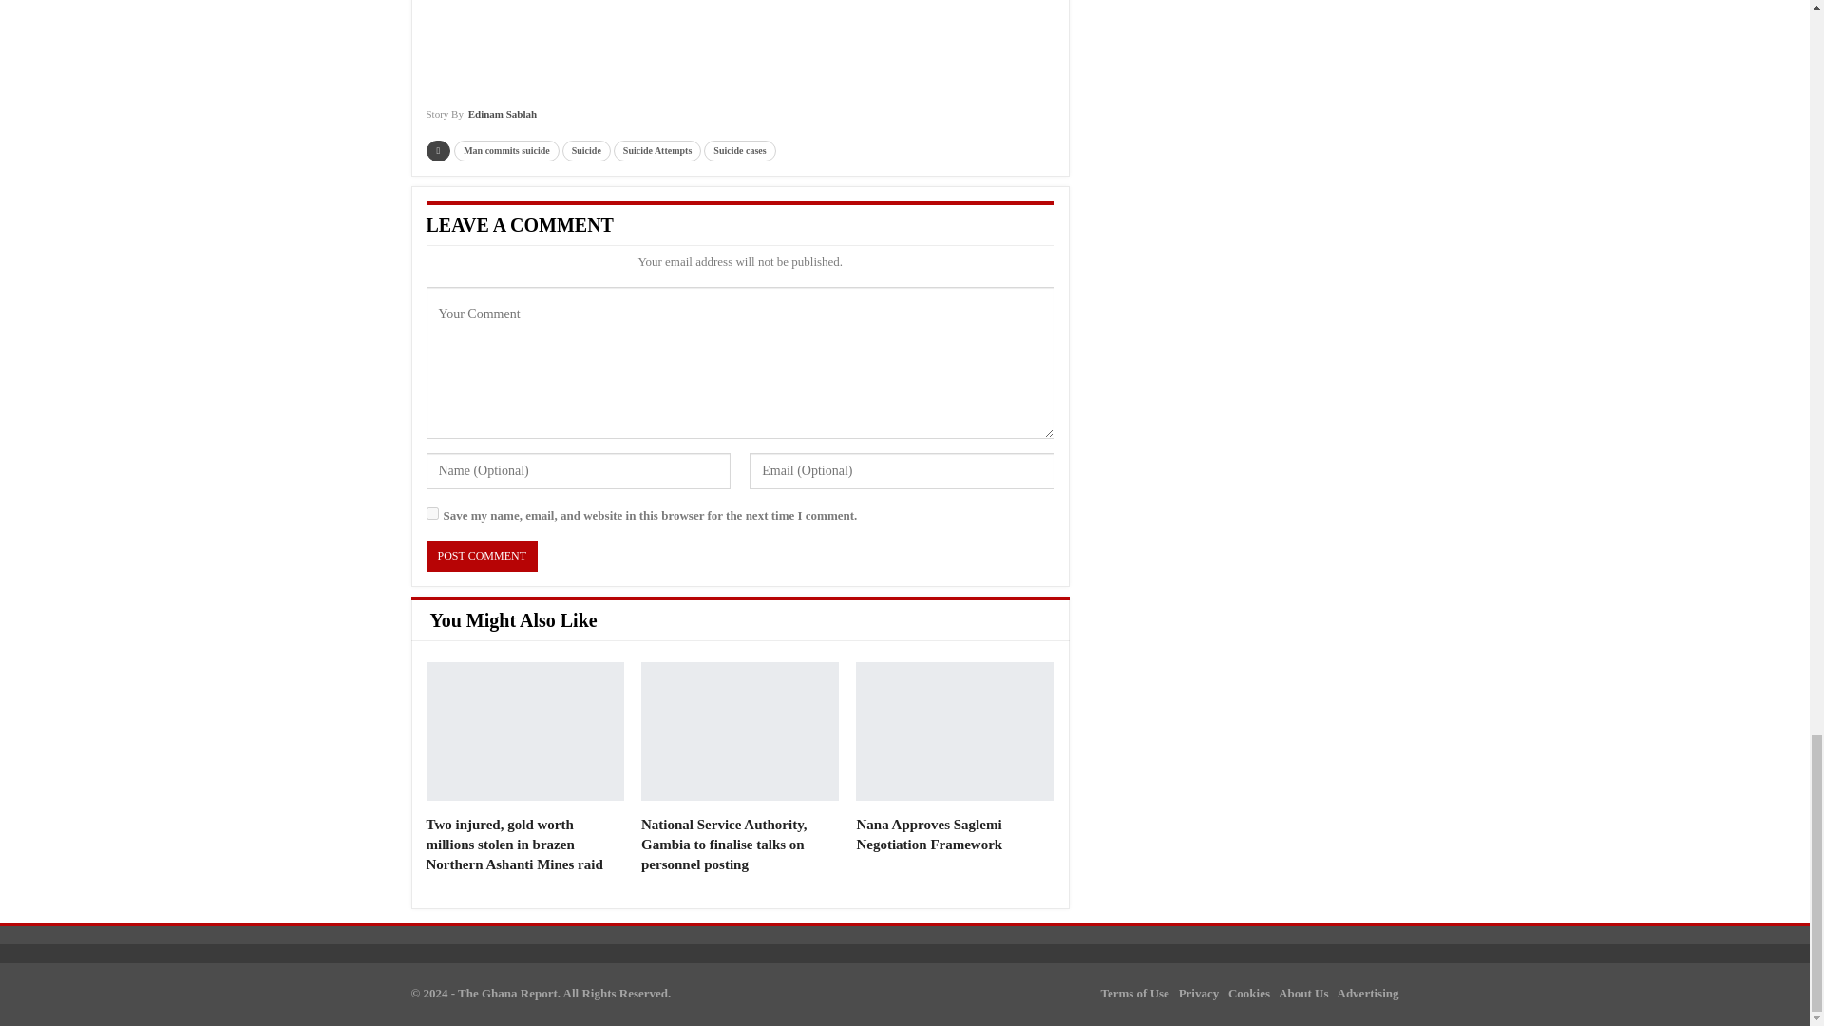  What do you see at coordinates (431, 513) in the screenshot?
I see `yes` at bounding box center [431, 513].